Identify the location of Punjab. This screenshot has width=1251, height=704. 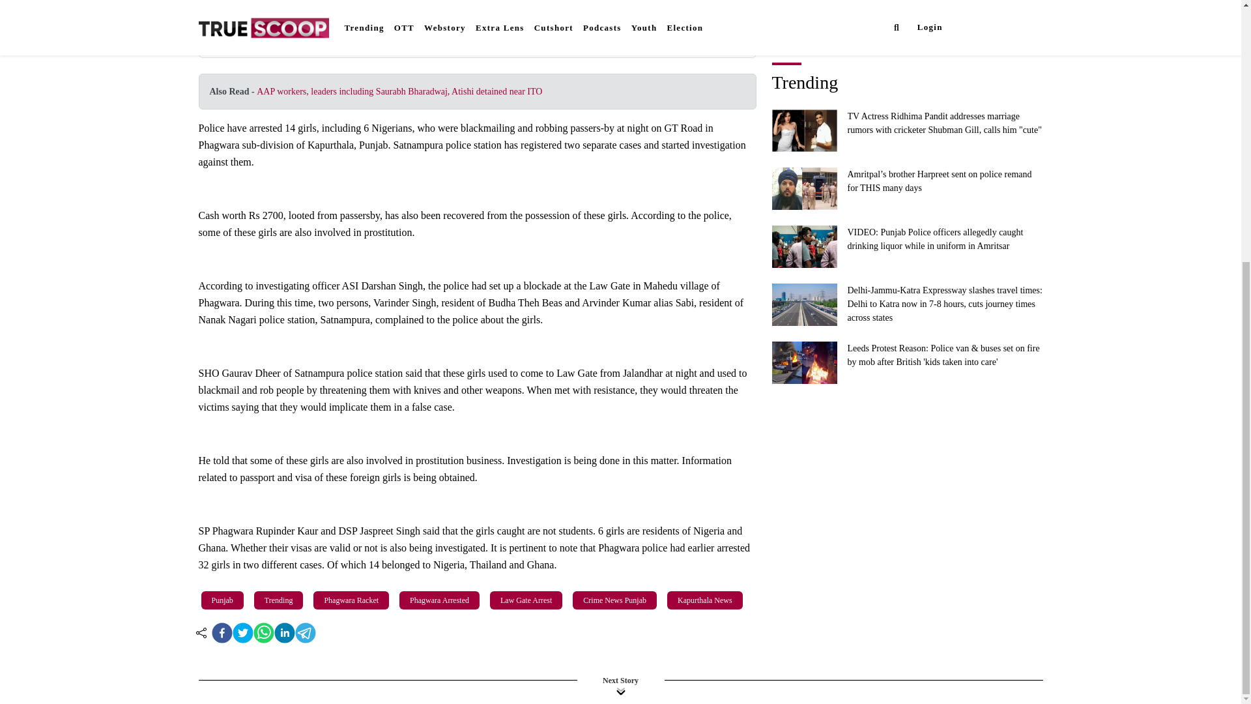
(222, 600).